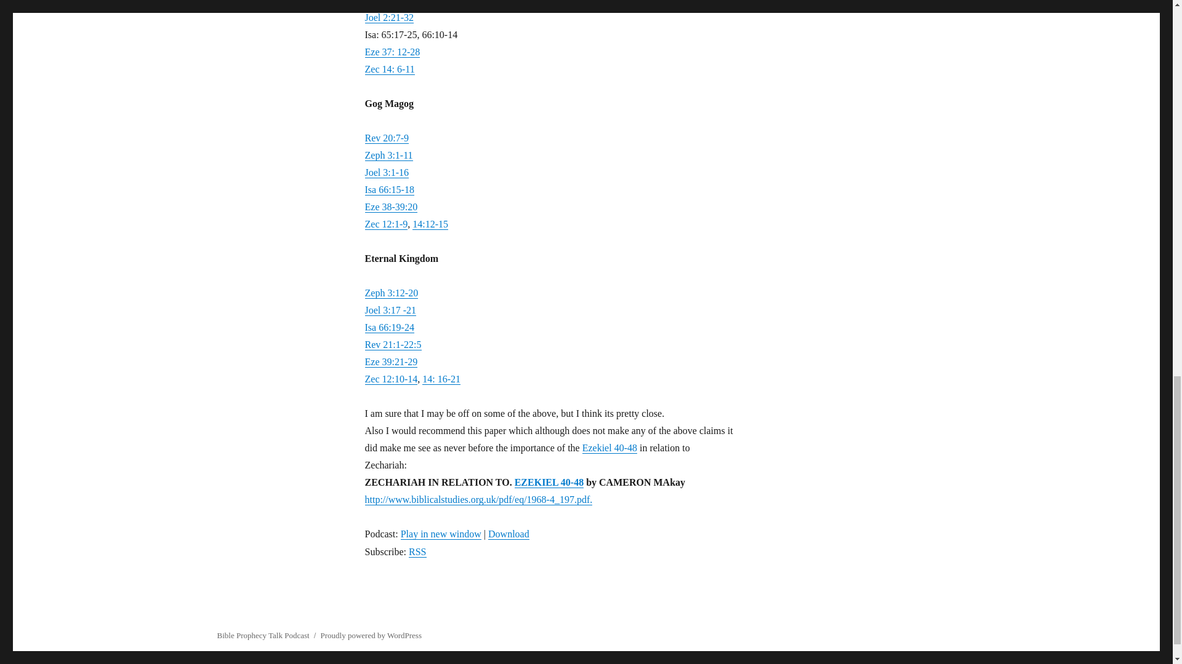  What do you see at coordinates (390, 310) in the screenshot?
I see `Joel 3:17 -21` at bounding box center [390, 310].